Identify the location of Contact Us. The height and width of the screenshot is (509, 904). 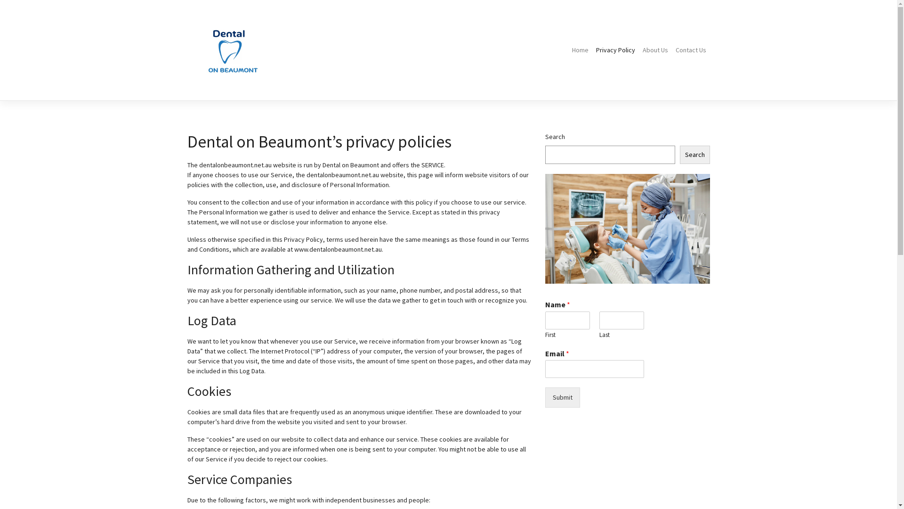
(690, 50).